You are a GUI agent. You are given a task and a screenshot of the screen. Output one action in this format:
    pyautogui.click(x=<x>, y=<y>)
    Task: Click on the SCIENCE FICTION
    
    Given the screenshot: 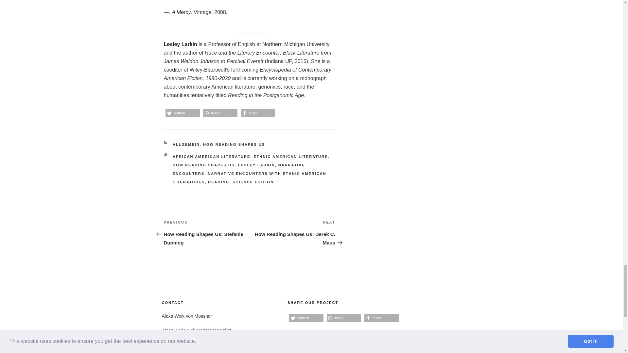 What is the action you would take?
    pyautogui.click(x=253, y=182)
    